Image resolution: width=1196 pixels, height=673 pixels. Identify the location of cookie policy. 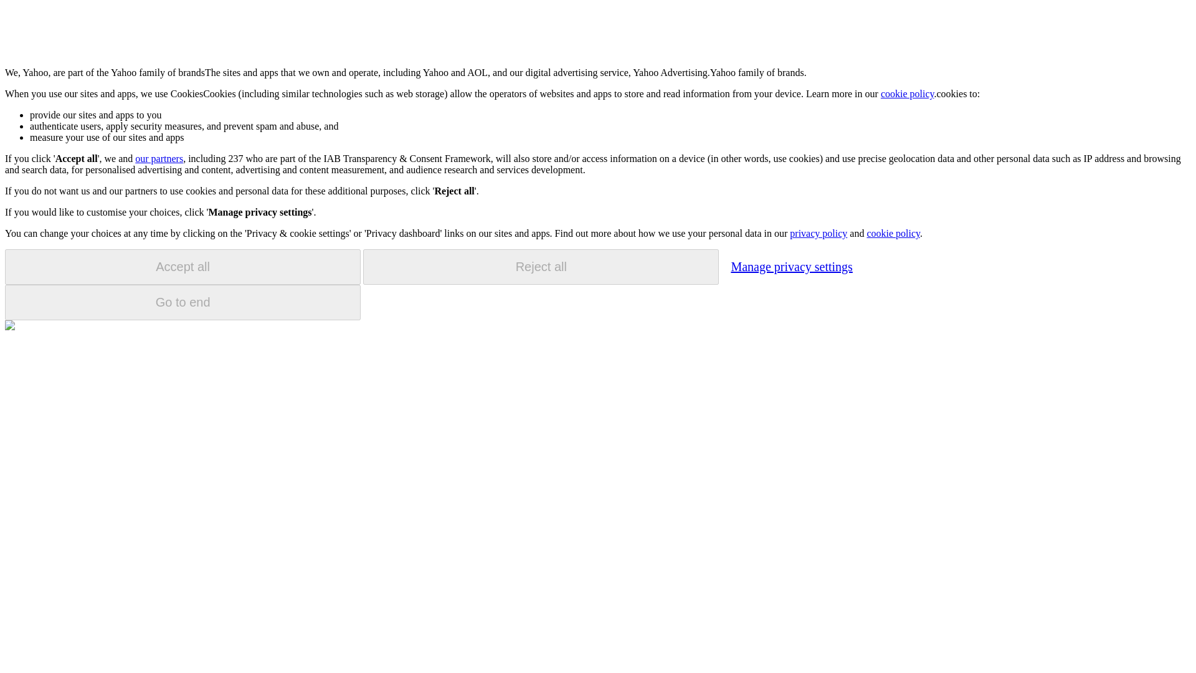
(893, 233).